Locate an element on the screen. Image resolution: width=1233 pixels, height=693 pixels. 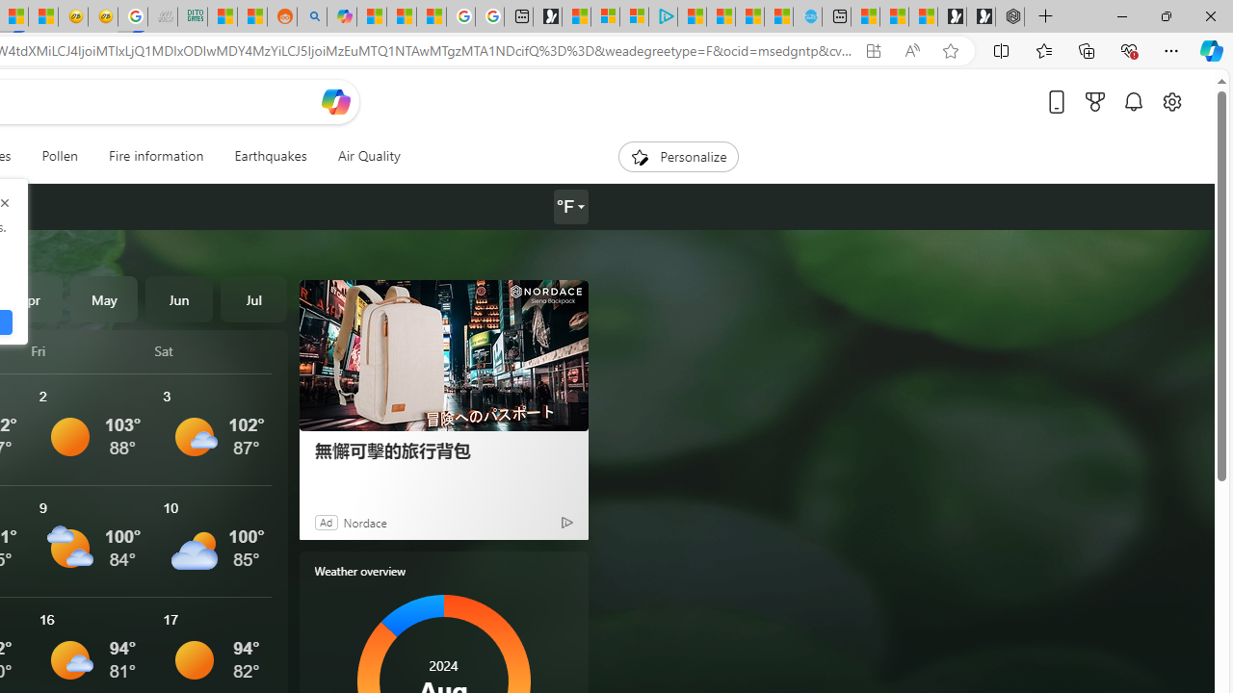
Jul is located at coordinates (253, 298).